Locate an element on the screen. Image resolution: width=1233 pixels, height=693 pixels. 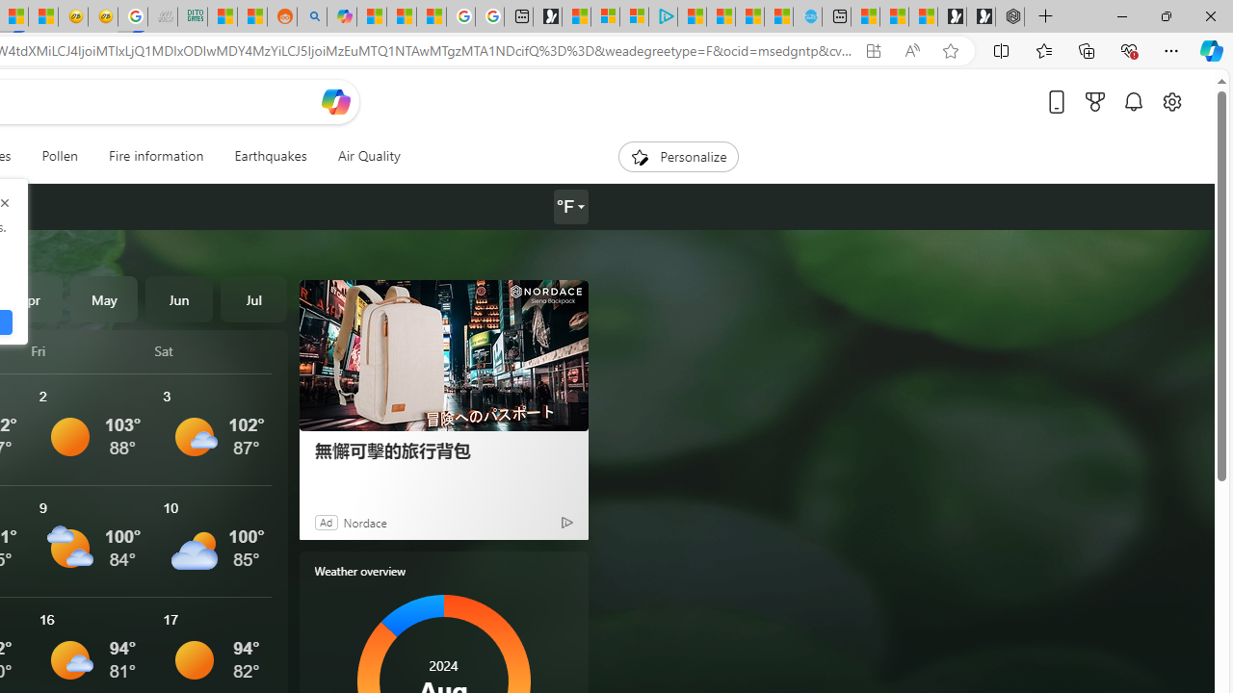
Jul is located at coordinates (253, 298).